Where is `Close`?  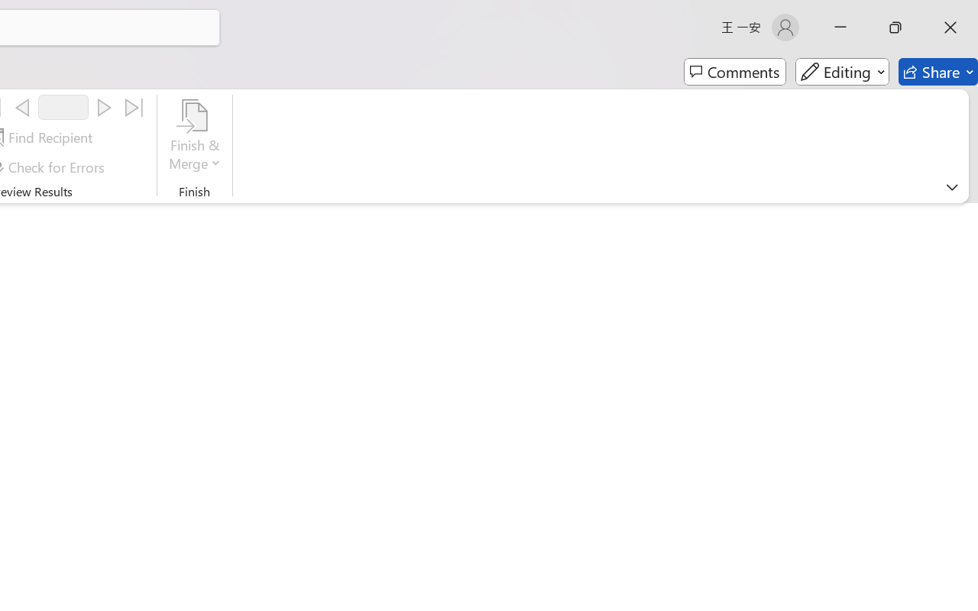 Close is located at coordinates (950, 27).